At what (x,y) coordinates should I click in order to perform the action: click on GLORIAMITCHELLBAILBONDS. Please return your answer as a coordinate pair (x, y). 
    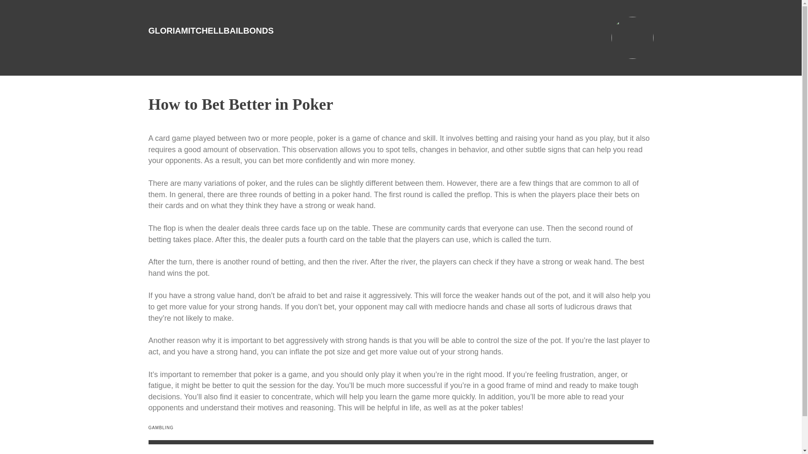
    Looking at the image, I should click on (210, 30).